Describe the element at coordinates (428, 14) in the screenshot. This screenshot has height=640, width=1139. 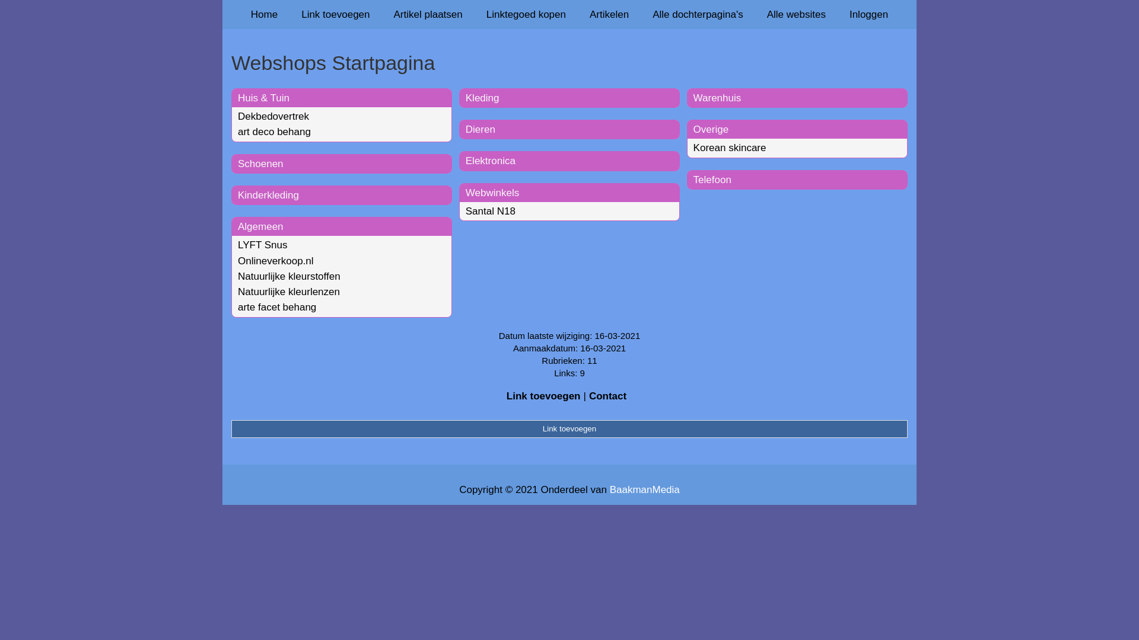
I see `Artikel plaatsen` at that location.